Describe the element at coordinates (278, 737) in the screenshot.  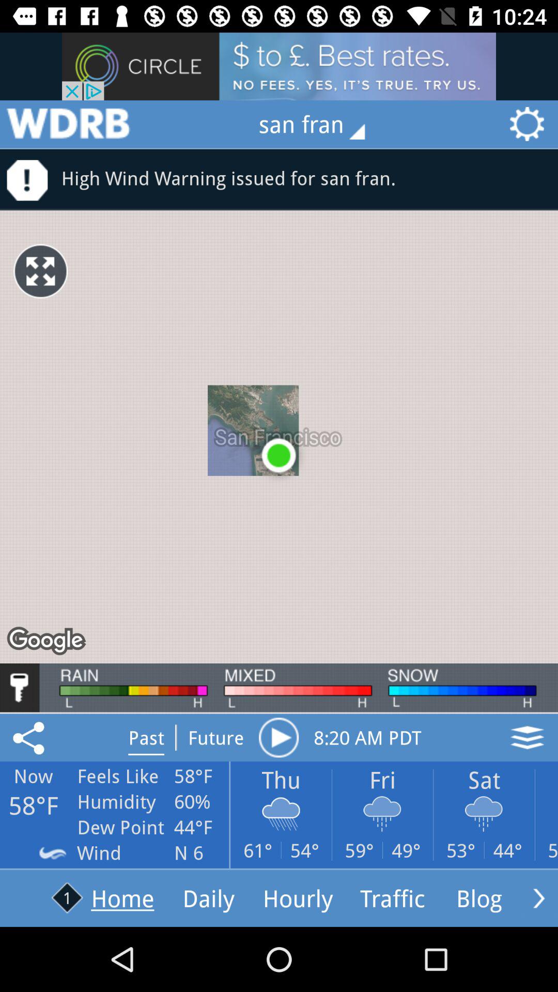
I see `play` at that location.